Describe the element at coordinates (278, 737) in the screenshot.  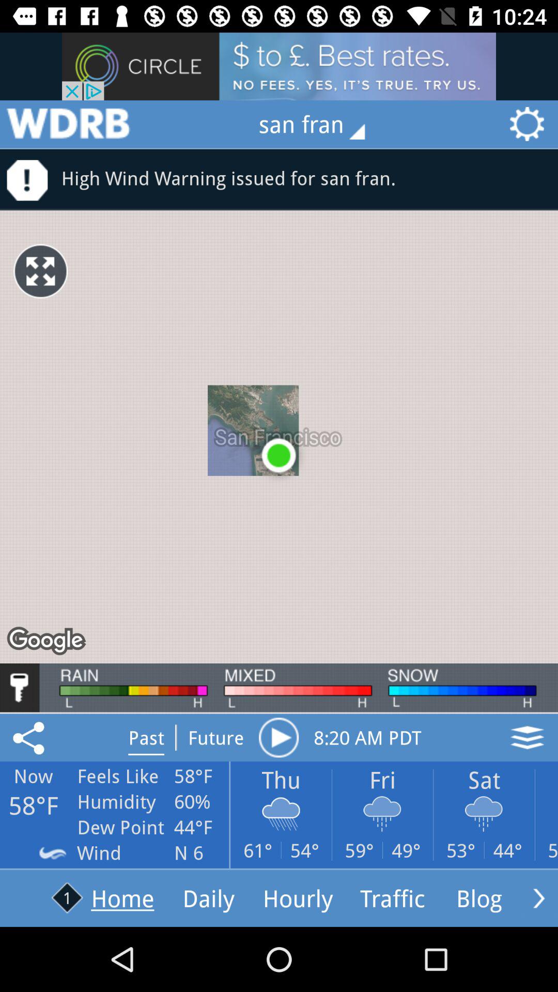
I see `play` at that location.